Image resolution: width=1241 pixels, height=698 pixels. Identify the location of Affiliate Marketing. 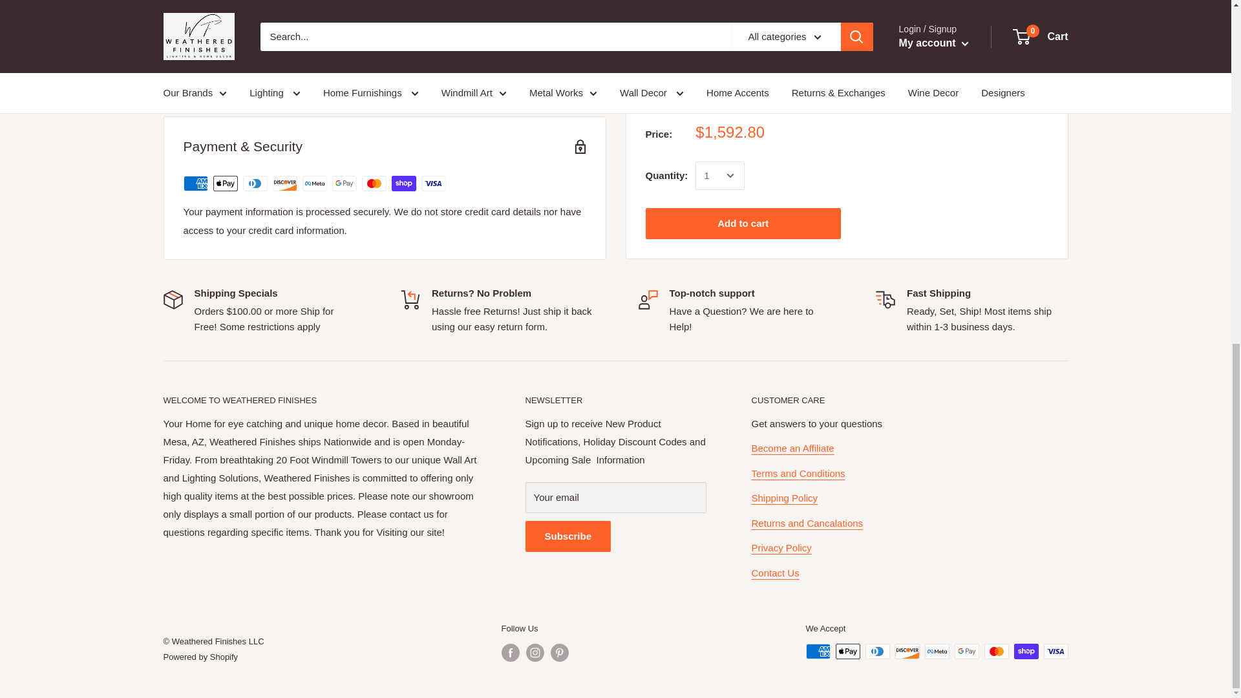
(792, 448).